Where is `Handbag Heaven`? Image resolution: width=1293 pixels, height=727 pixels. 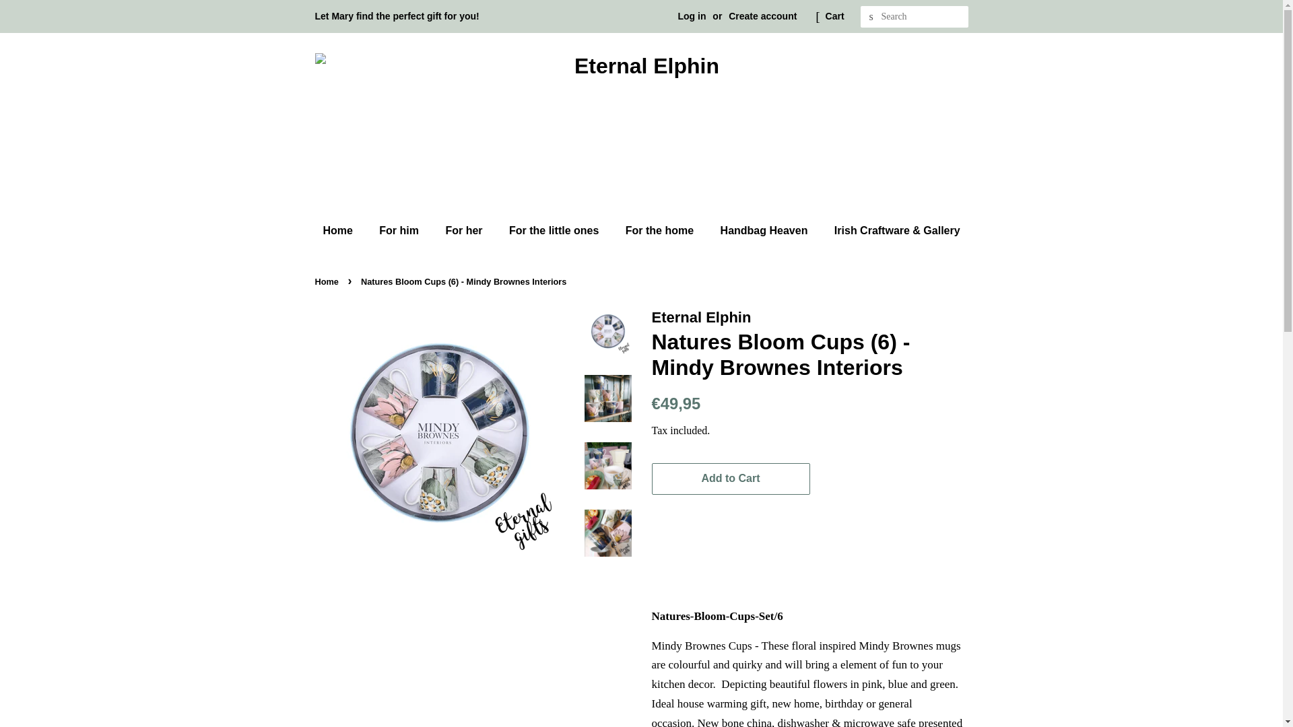
Handbag Heaven is located at coordinates (765, 230).